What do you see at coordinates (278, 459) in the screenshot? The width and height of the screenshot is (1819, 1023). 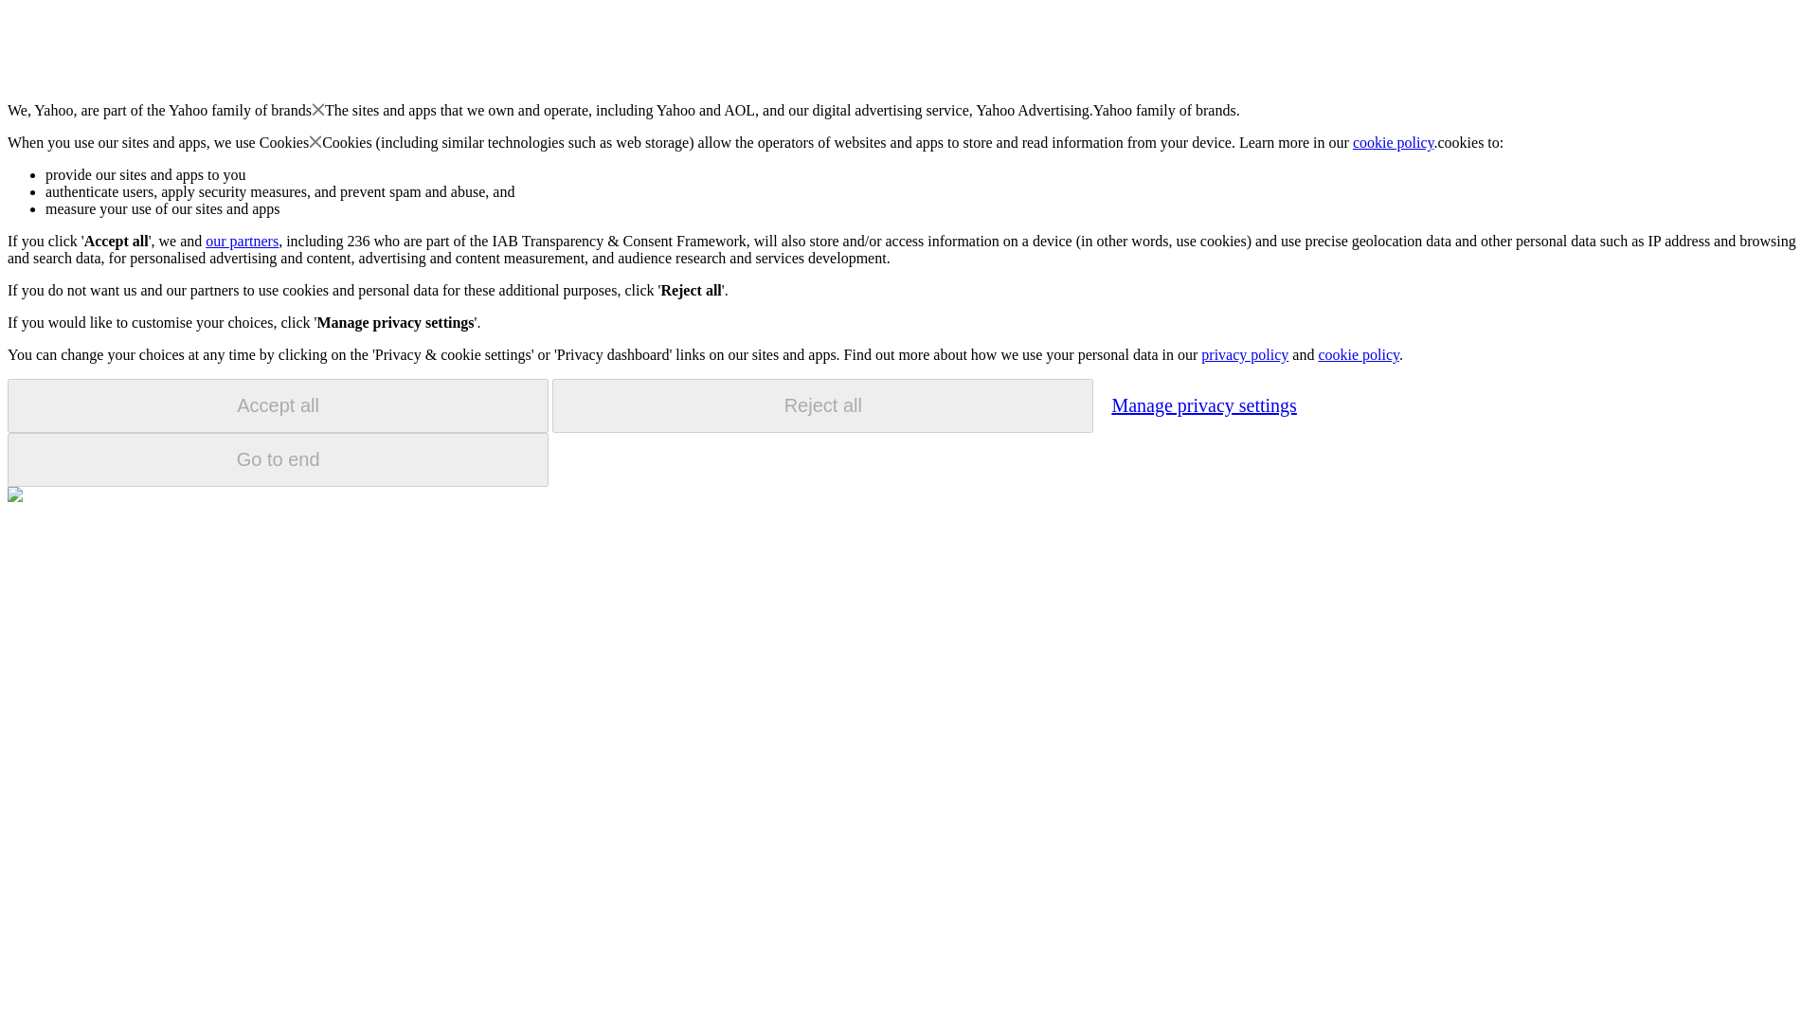 I see `Go to end` at bounding box center [278, 459].